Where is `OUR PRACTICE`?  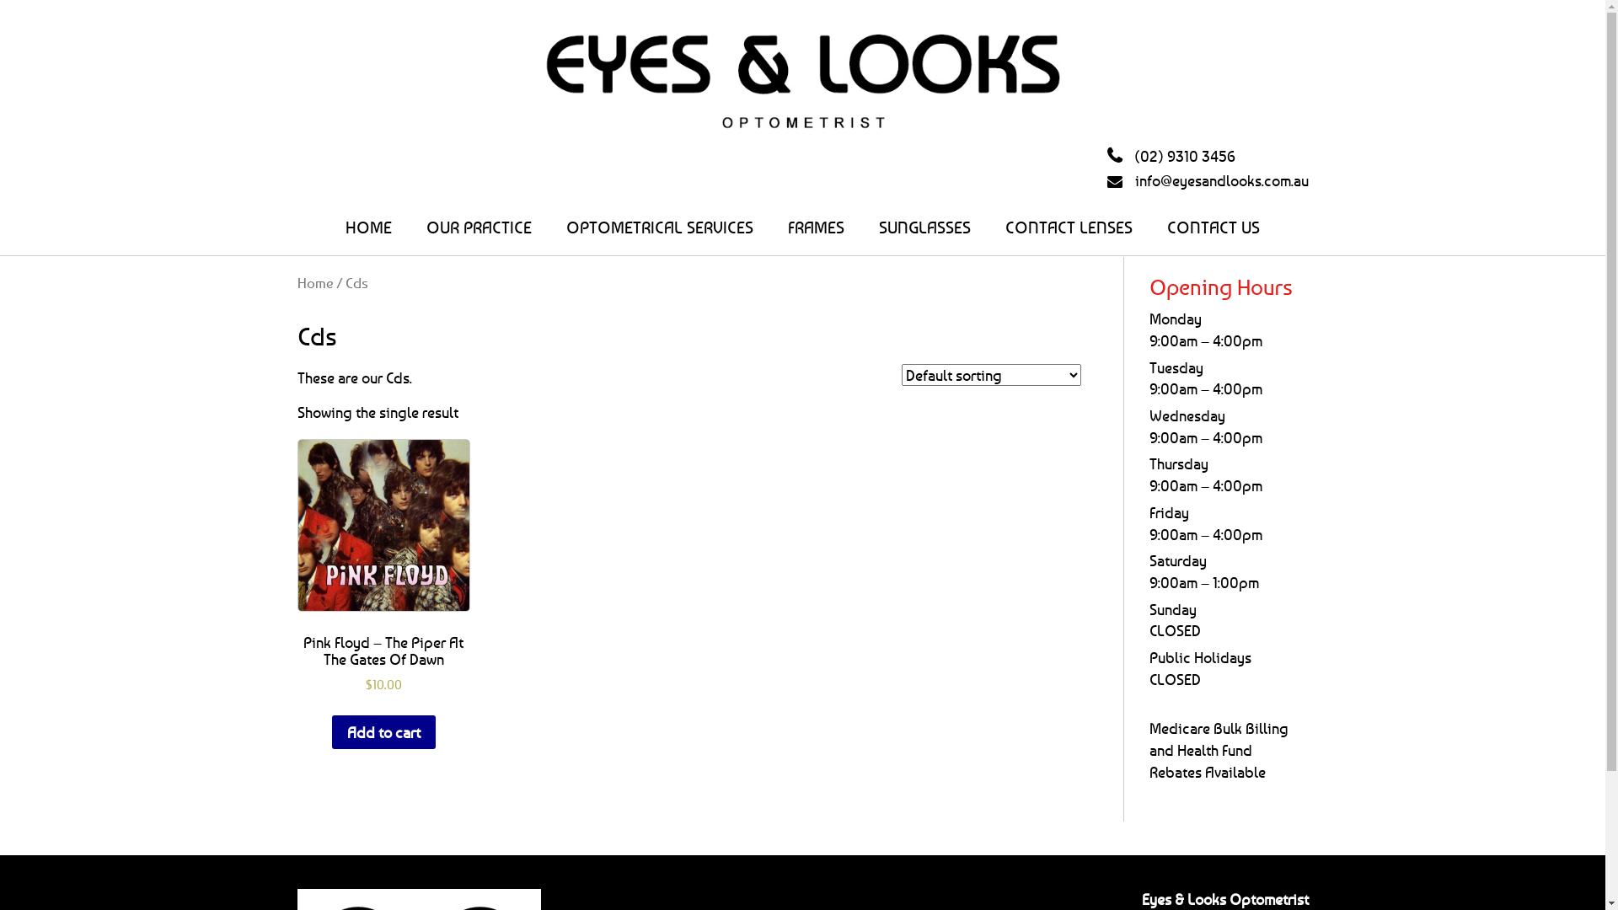
OUR PRACTICE is located at coordinates (479, 227).